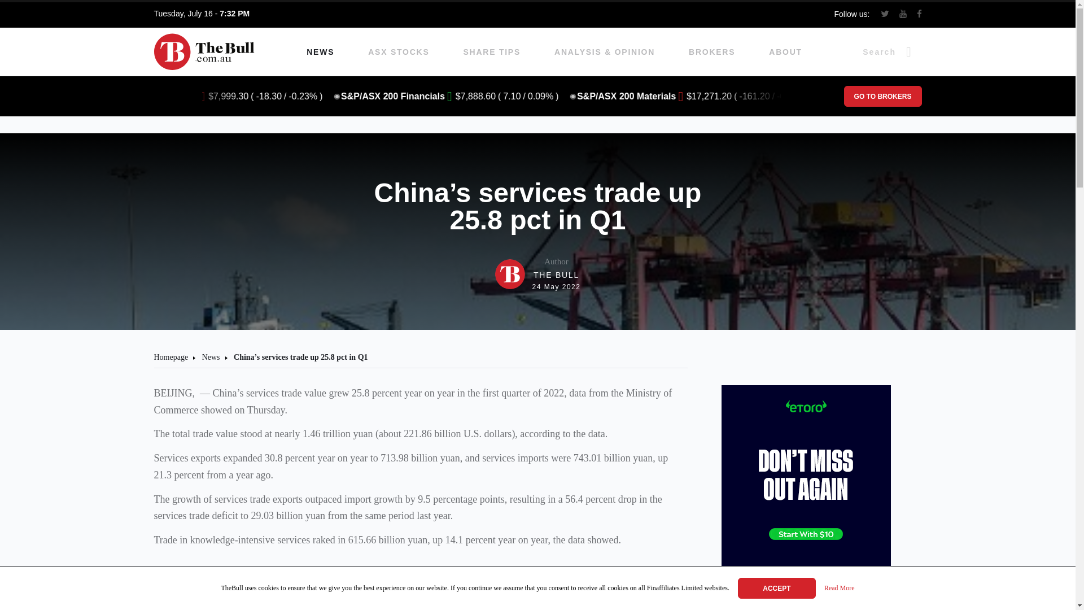  Describe the element at coordinates (882, 96) in the screenshot. I see `GO TO BROKERS` at that location.